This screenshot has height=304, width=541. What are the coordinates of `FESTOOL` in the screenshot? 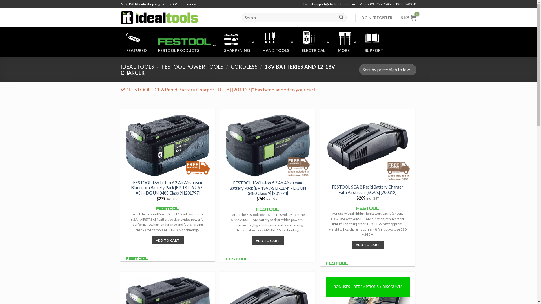 It's located at (137, 258).